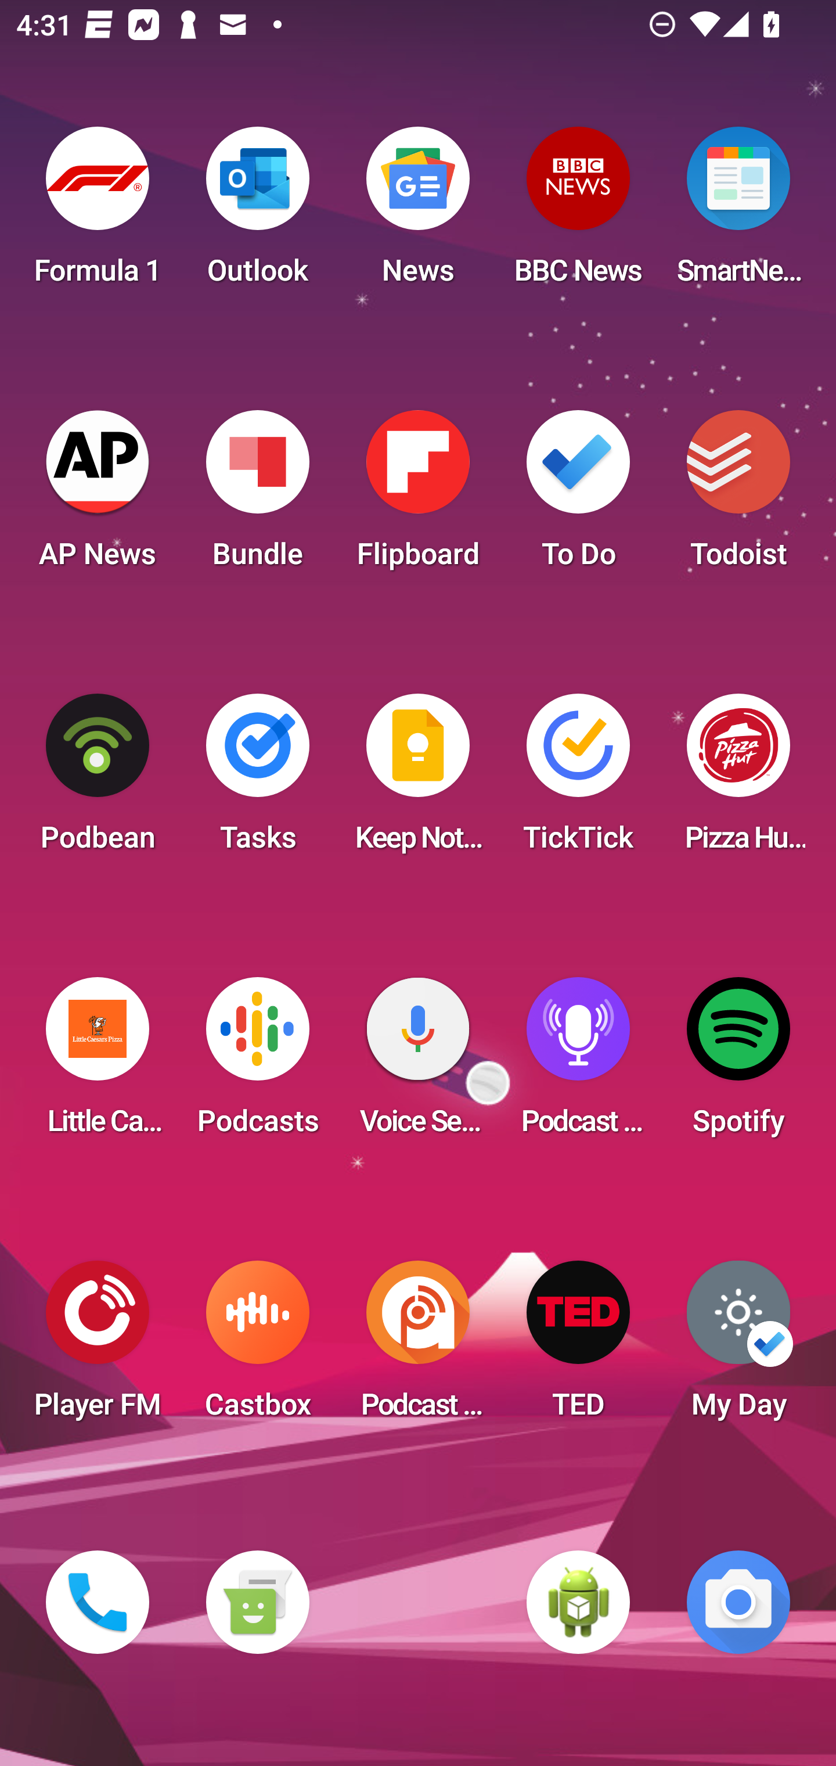  Describe the element at coordinates (738, 1347) in the screenshot. I see `My Day` at that location.